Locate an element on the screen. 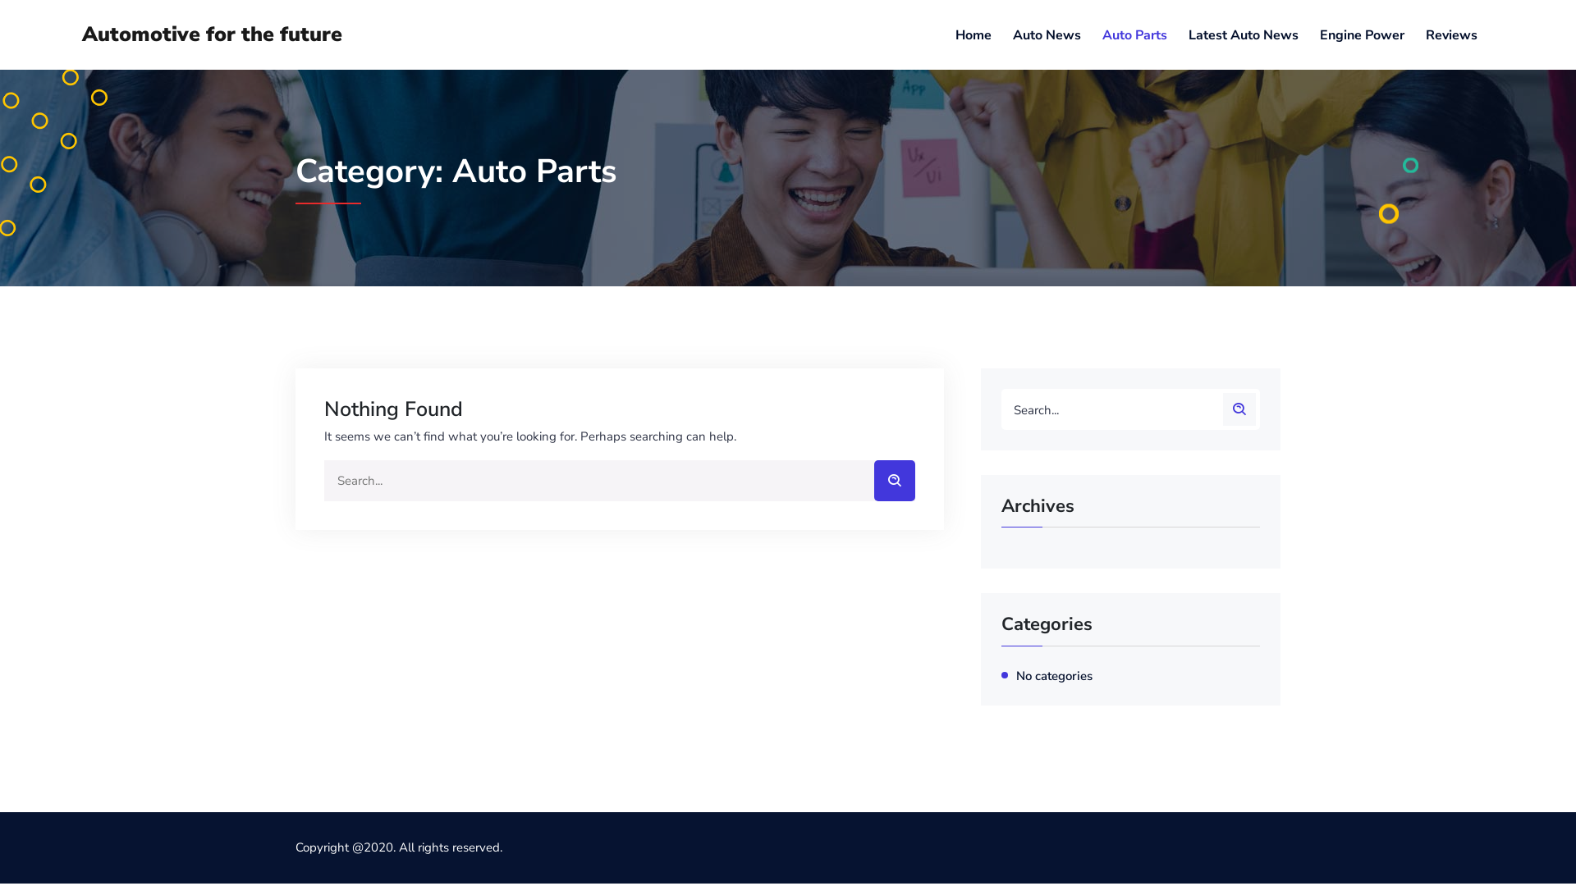 The image size is (1576, 886). Auto Parts is located at coordinates (1134, 34).